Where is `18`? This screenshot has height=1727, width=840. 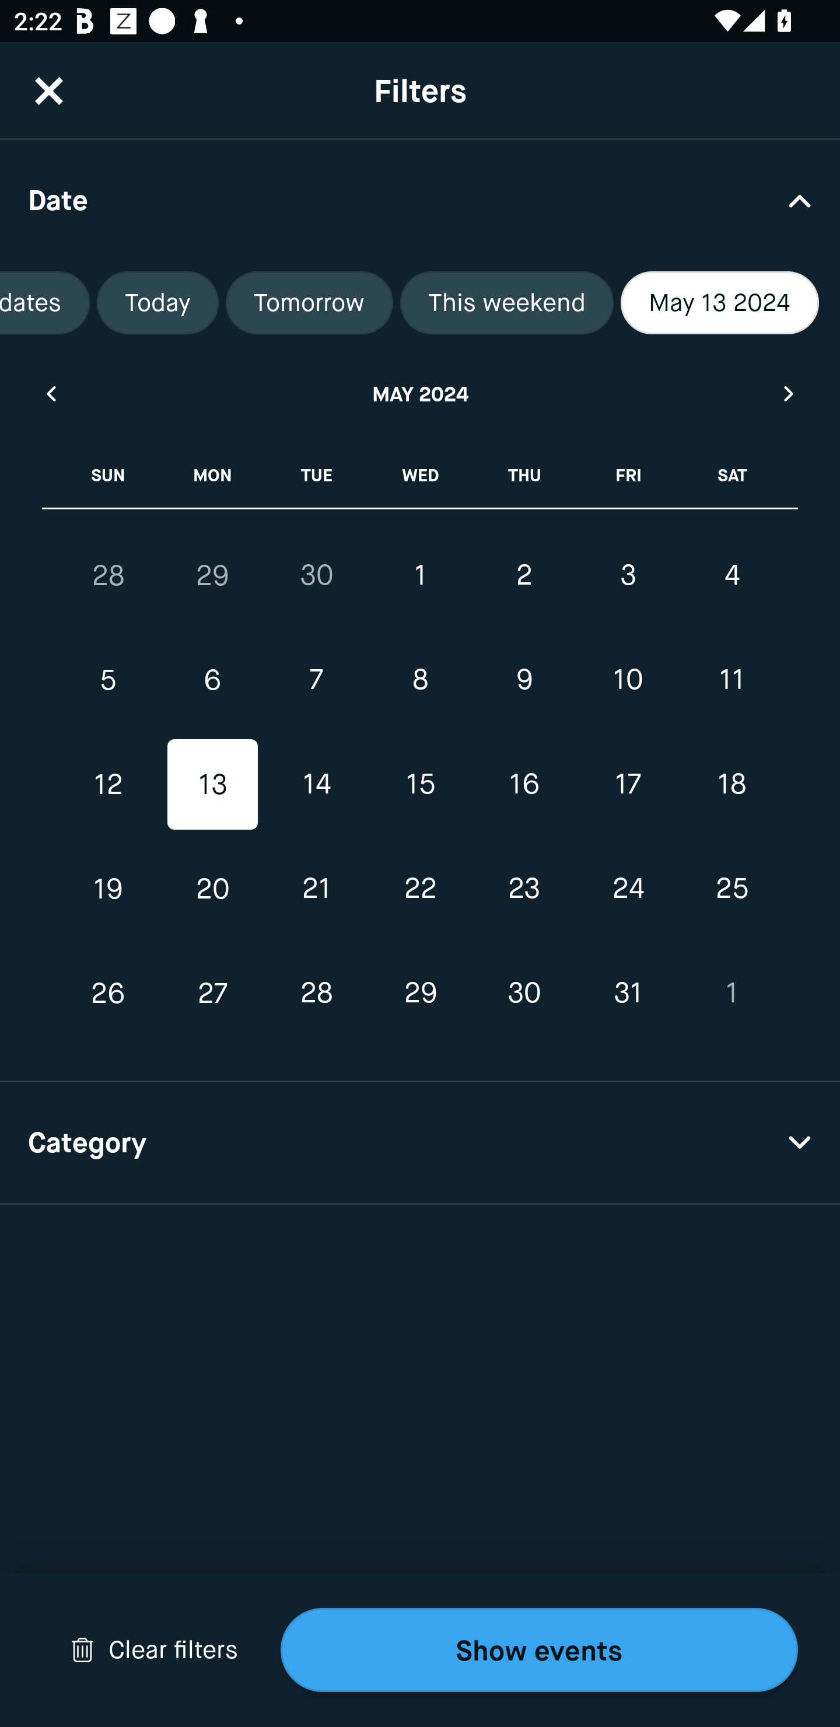
18 is located at coordinates (731, 784).